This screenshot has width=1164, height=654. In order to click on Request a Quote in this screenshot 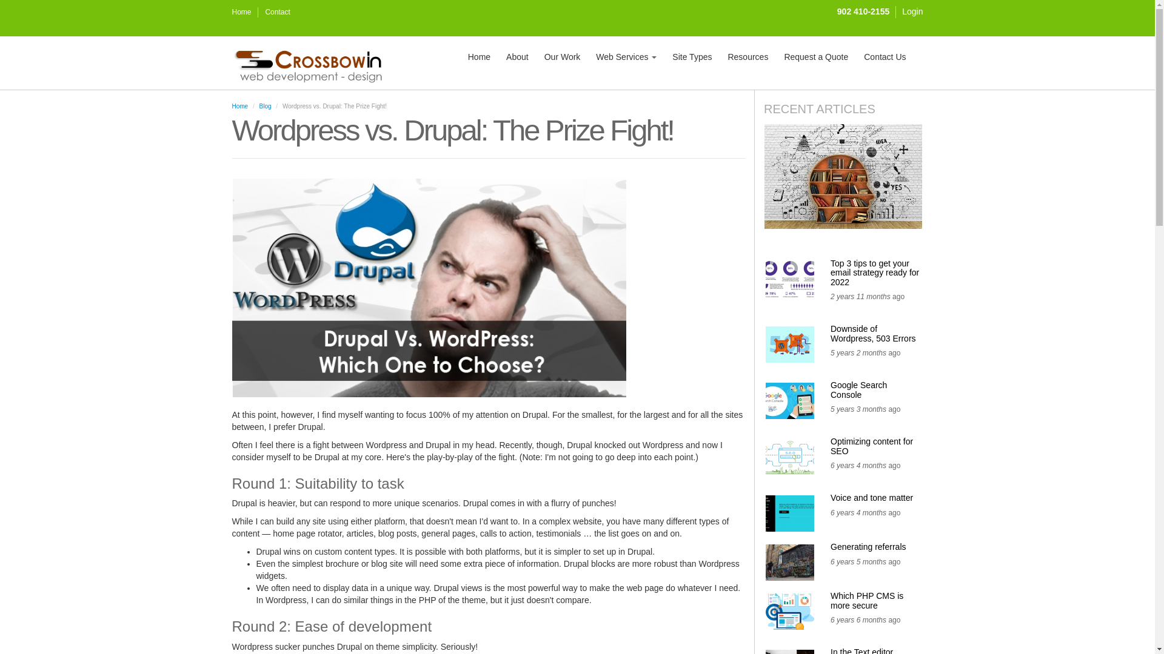, I will do `click(816, 63)`.